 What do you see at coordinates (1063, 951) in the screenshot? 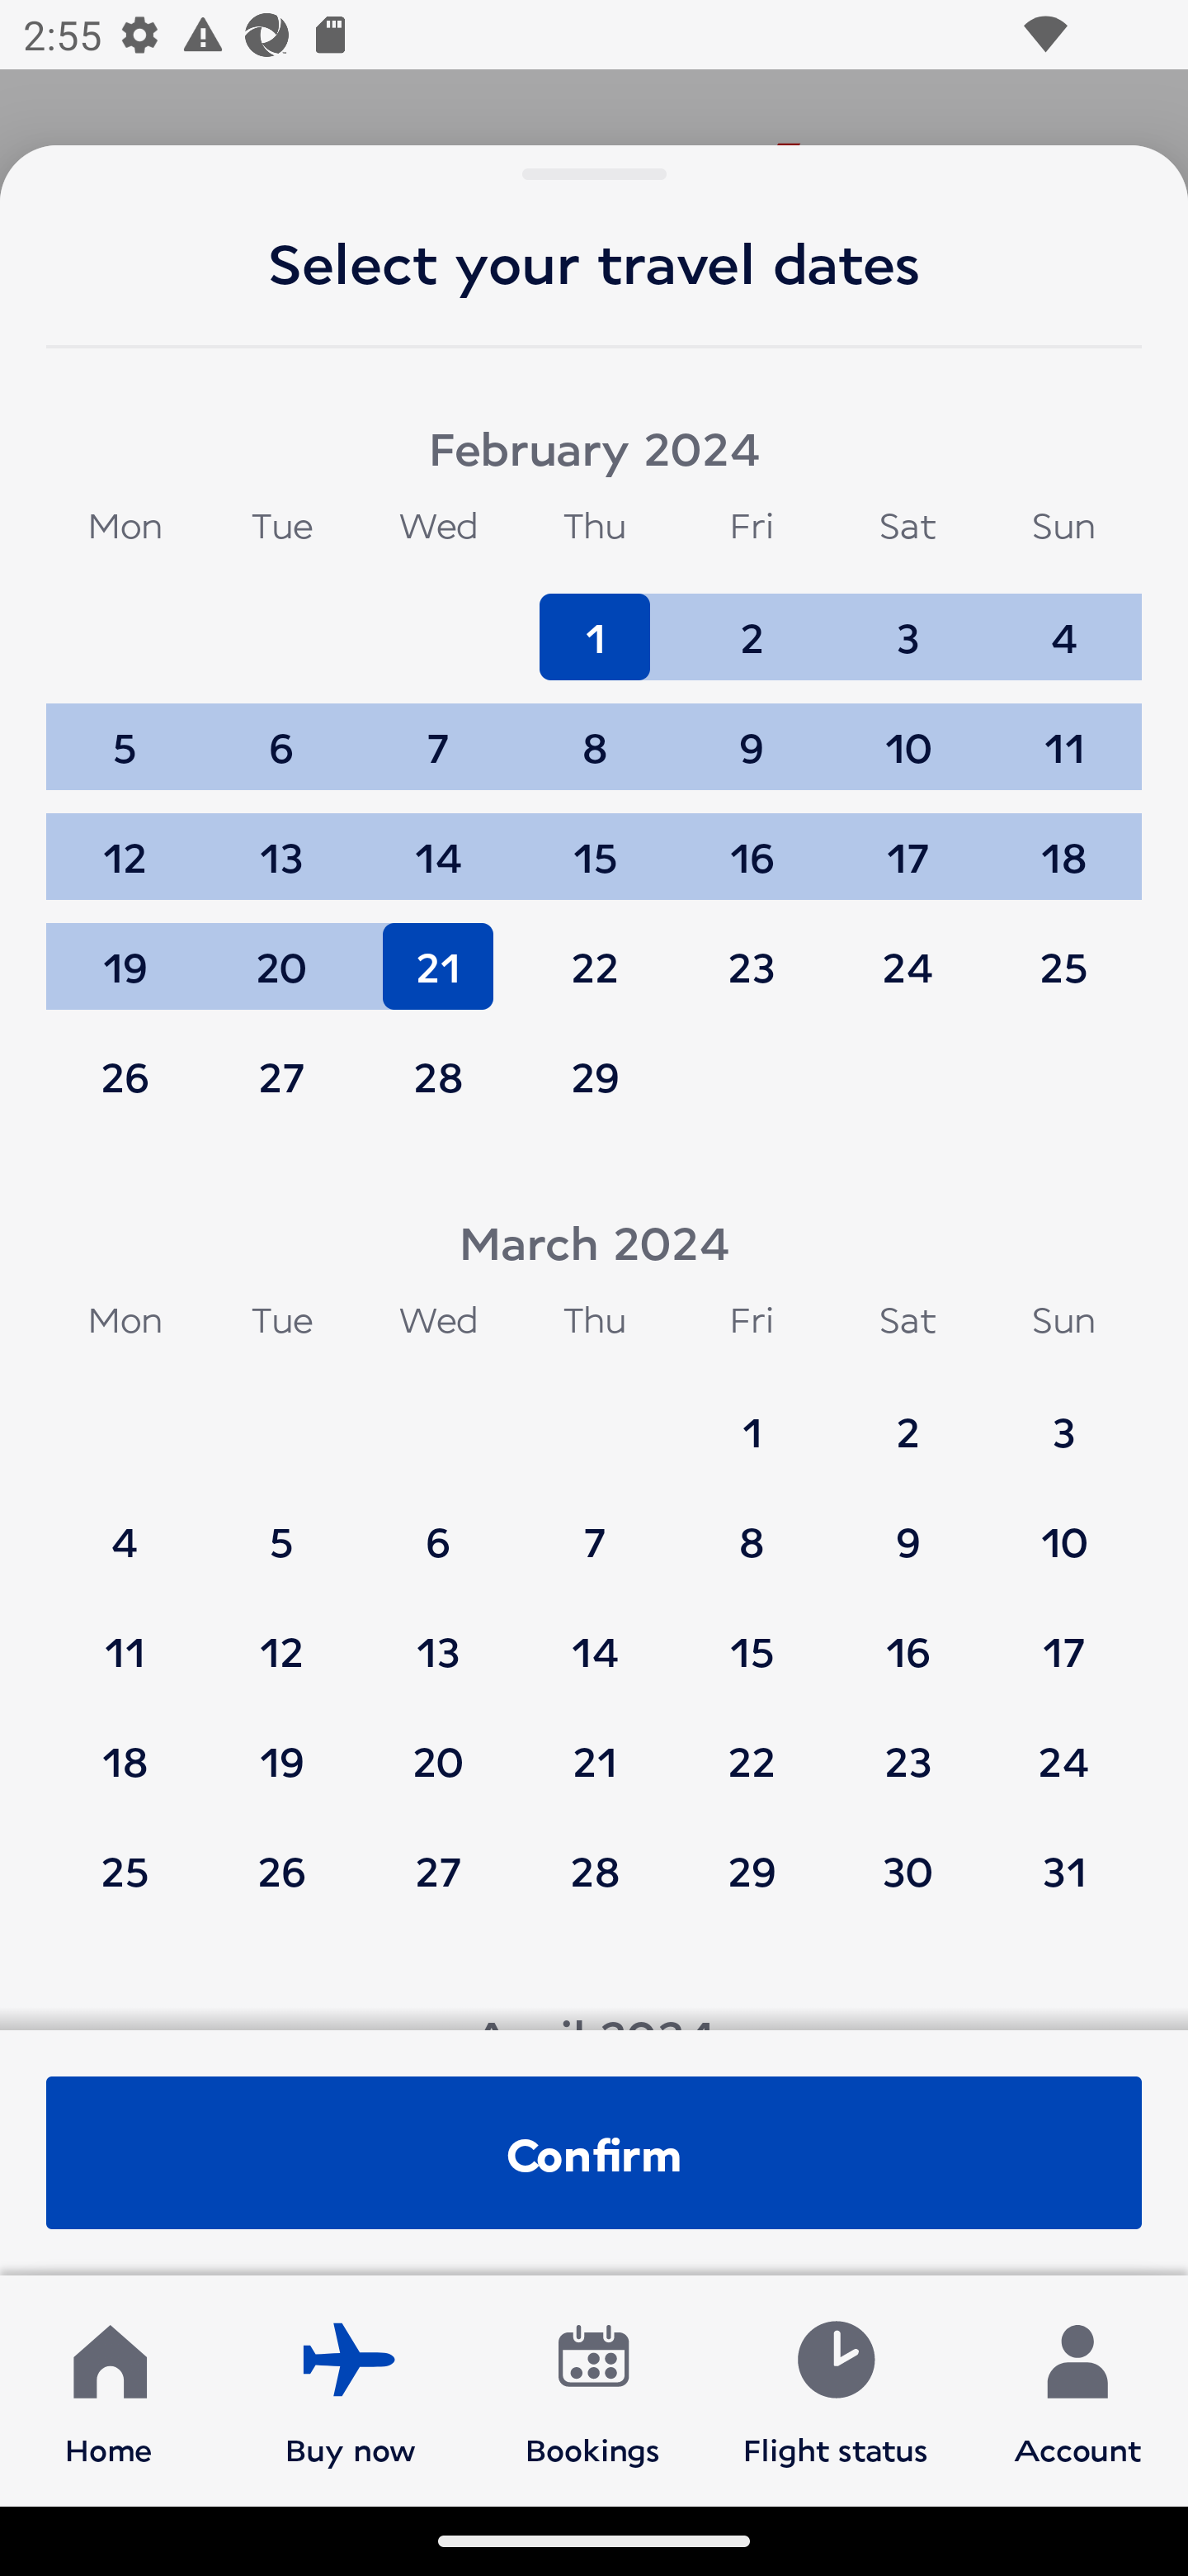
I see `25` at bounding box center [1063, 951].